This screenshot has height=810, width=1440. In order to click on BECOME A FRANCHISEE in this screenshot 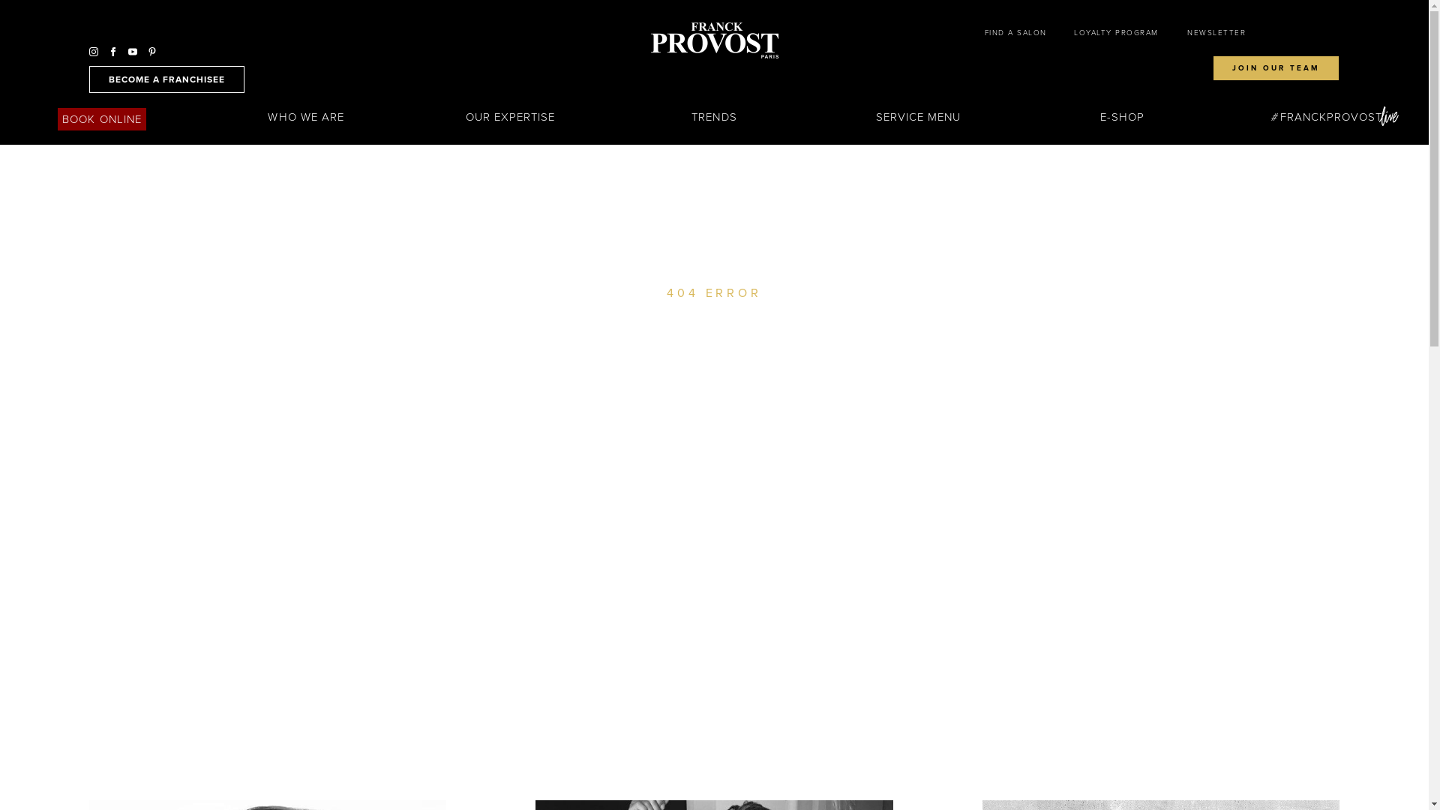, I will do `click(166, 79)`.